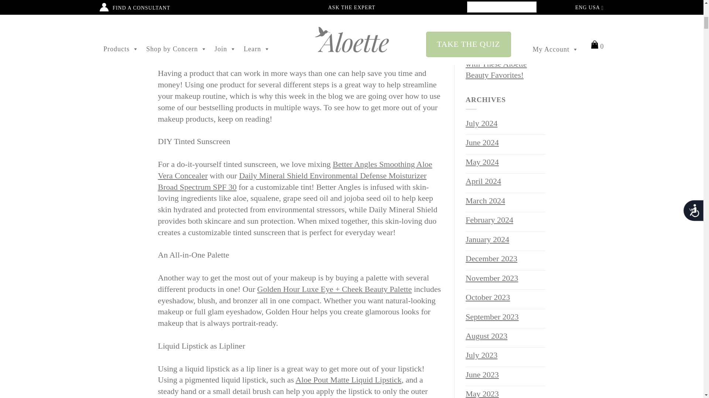  What do you see at coordinates (208, 45) in the screenshot?
I see `Pinterest` at bounding box center [208, 45].